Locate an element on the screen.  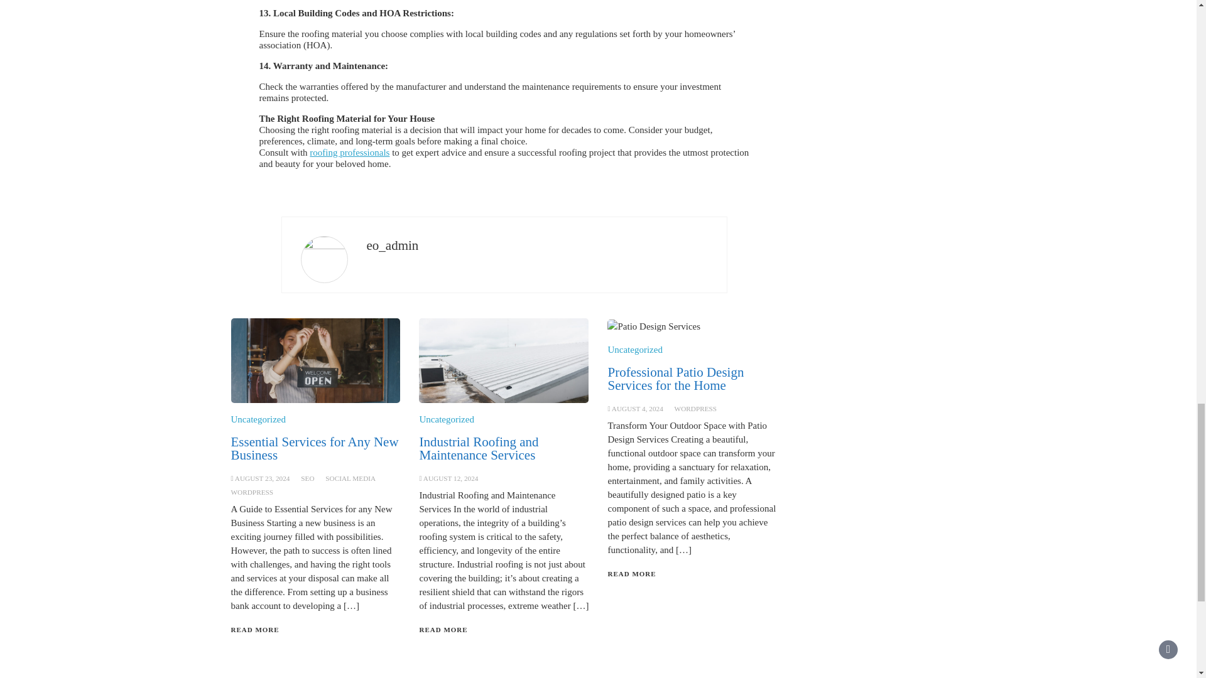
SEO is located at coordinates (307, 478).